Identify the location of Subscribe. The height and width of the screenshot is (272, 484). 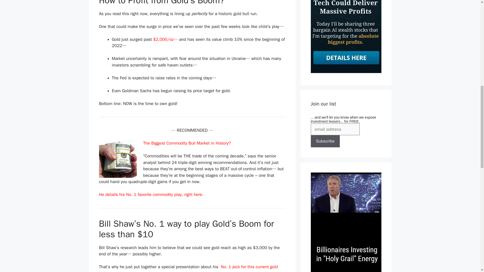
(325, 141).